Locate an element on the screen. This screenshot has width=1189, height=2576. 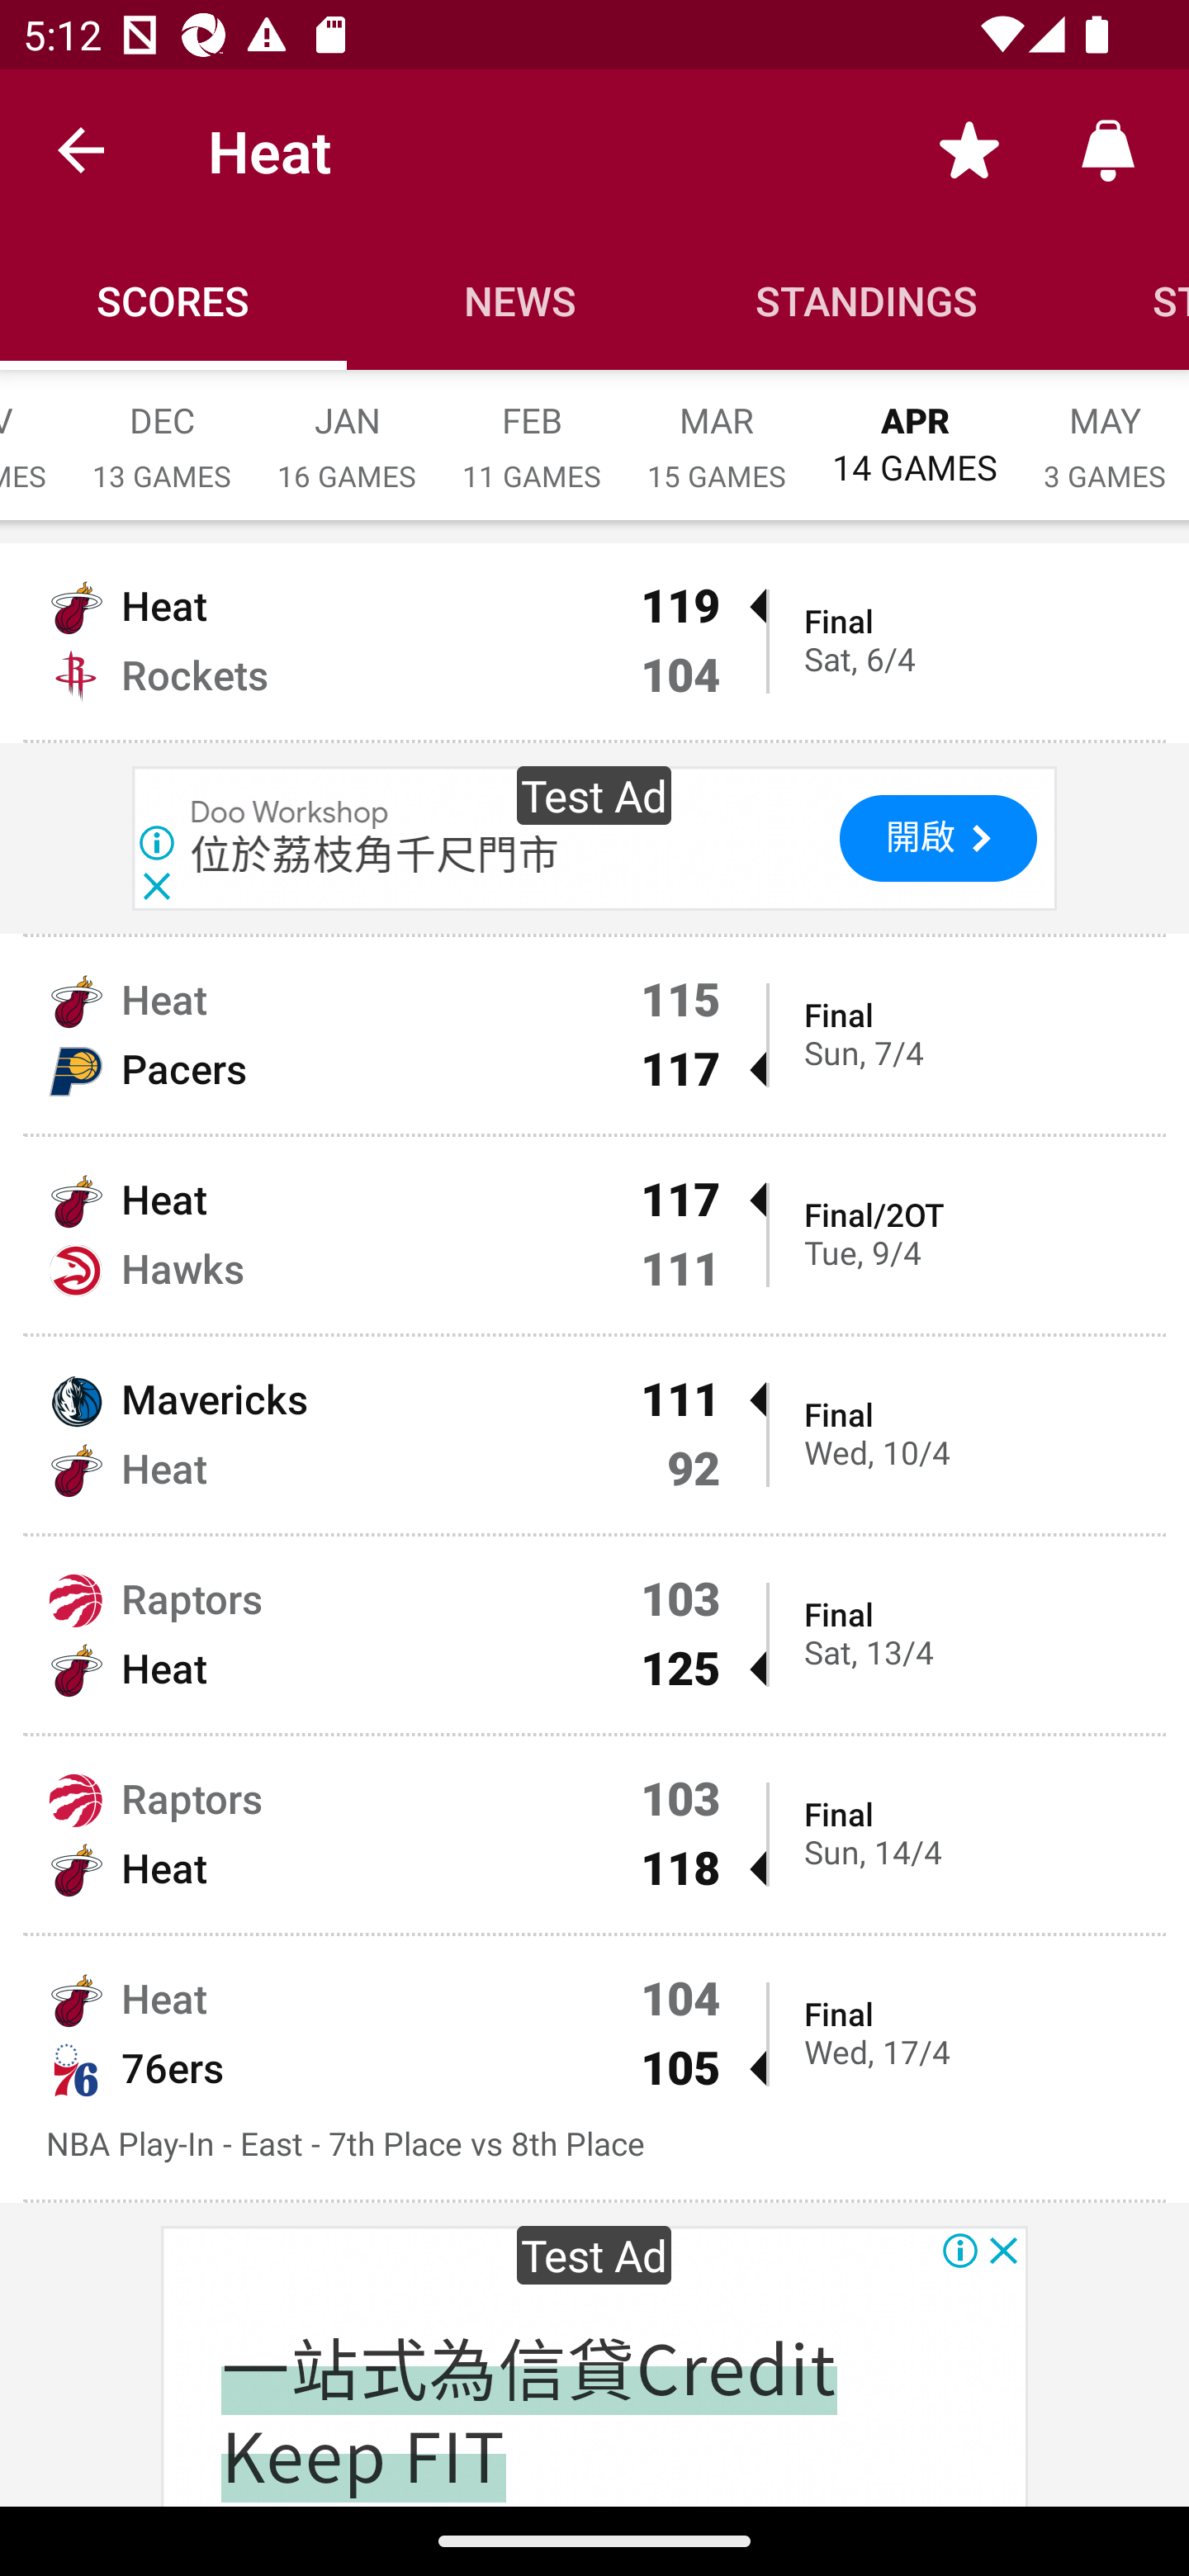
開啟 is located at coordinates (938, 839).